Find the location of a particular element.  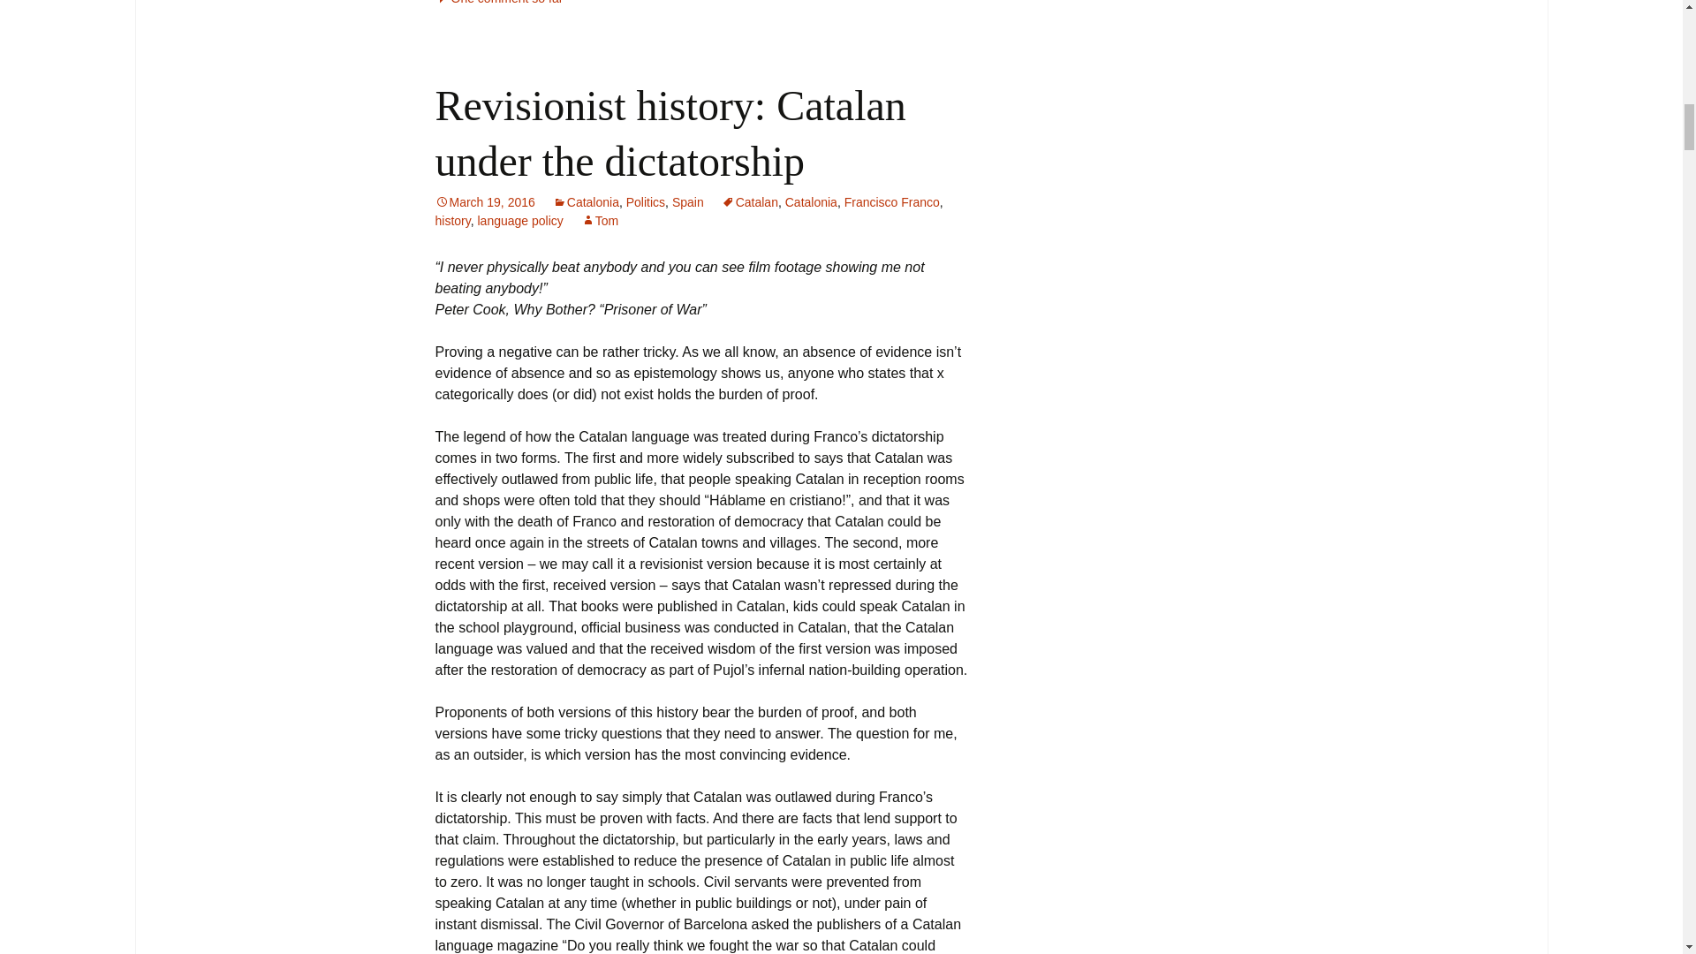

March 19, 2016 is located at coordinates (484, 201).